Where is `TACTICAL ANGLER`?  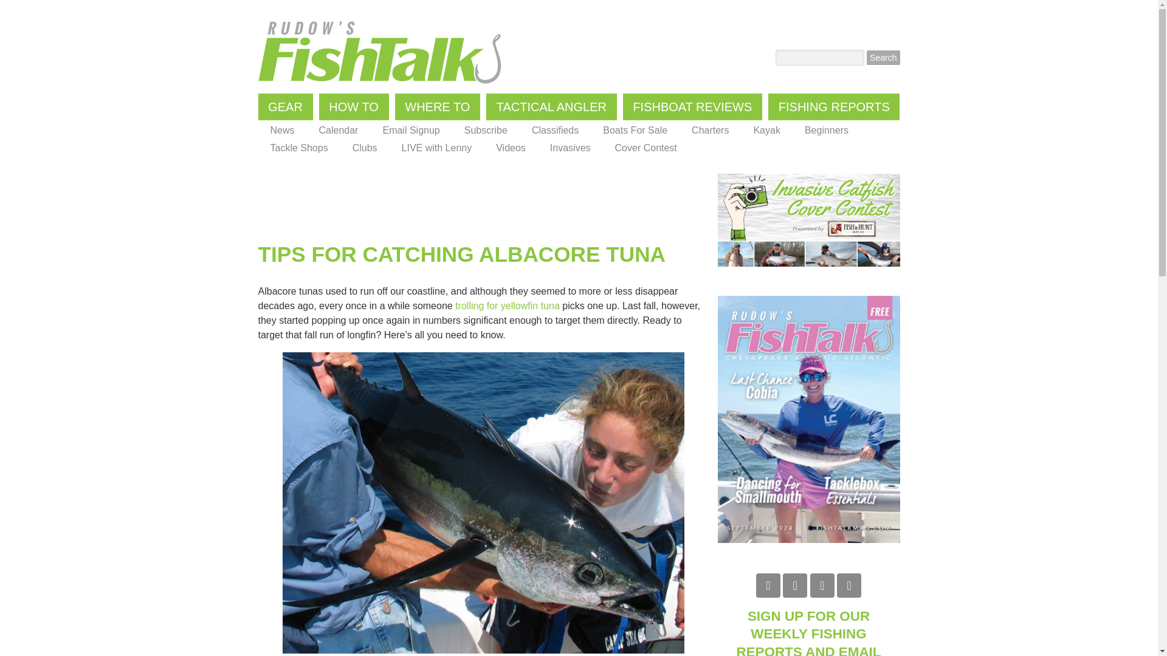
TACTICAL ANGLER is located at coordinates (552, 107).